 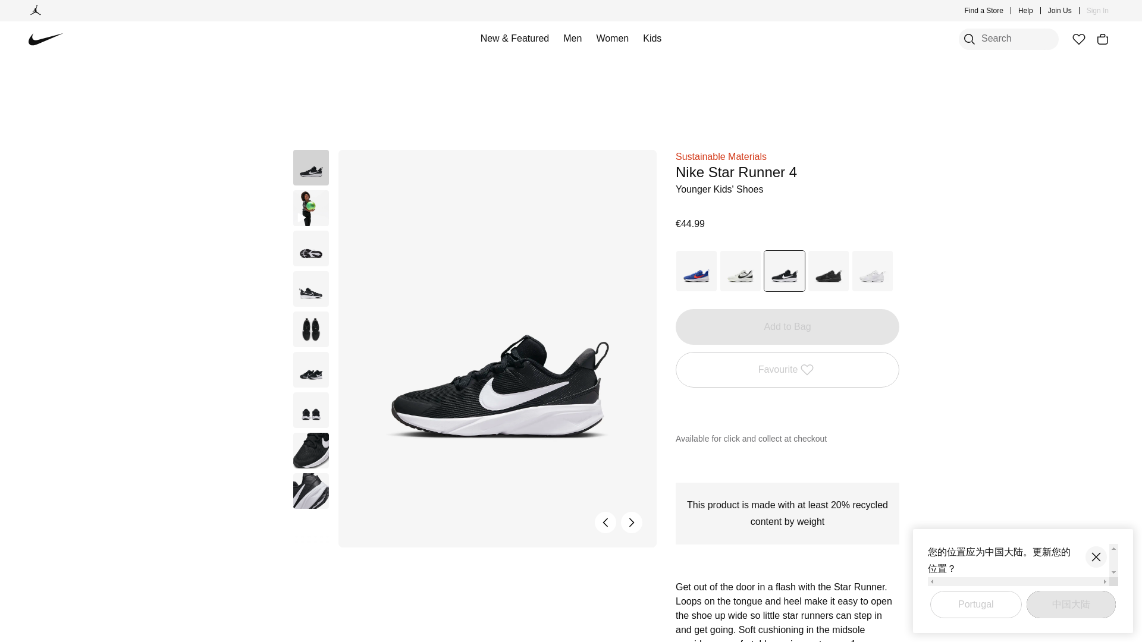 I want to click on Sign In, so click(x=1098, y=11).